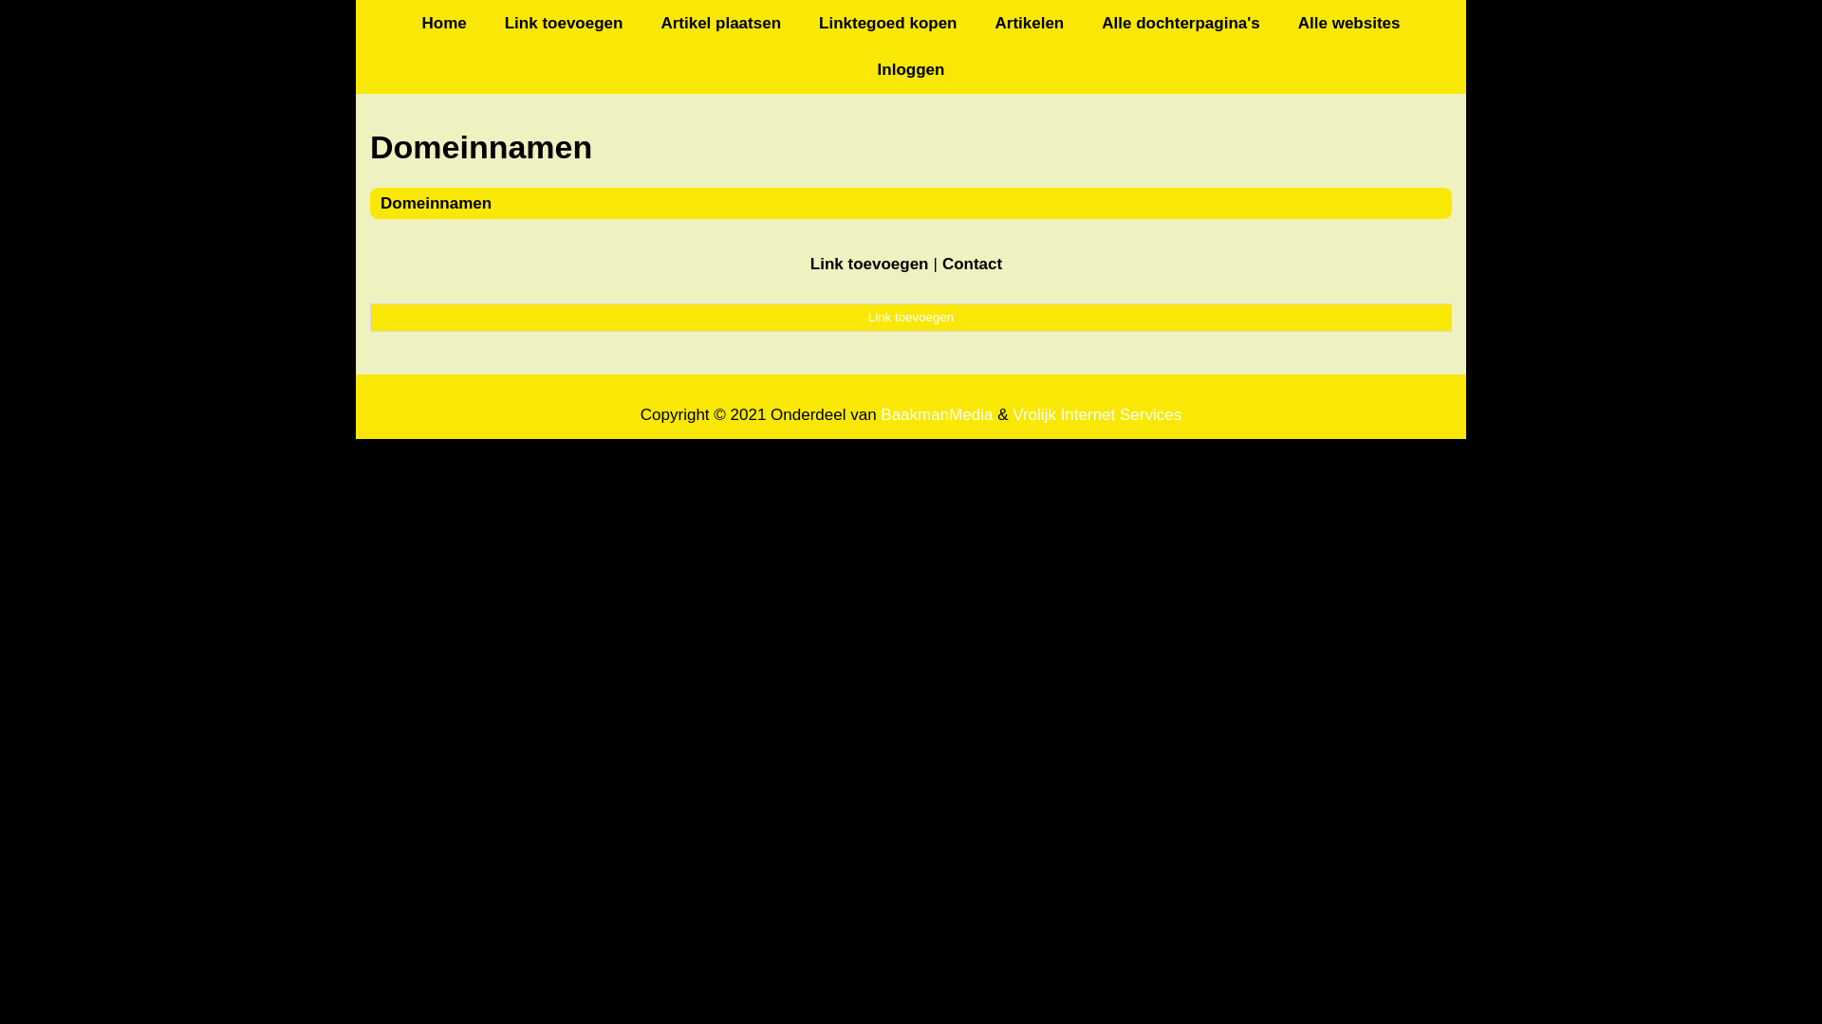 The width and height of the screenshot is (1822, 1024). I want to click on Link toevoegen, so click(869, 264).